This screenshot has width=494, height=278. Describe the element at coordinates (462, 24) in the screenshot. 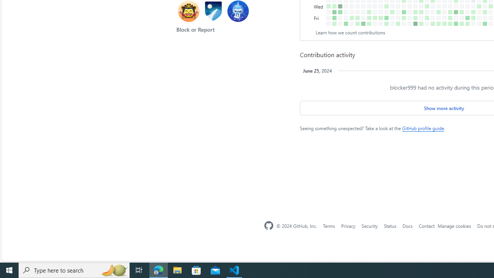

I see `3 contributions on June 15th.` at that location.